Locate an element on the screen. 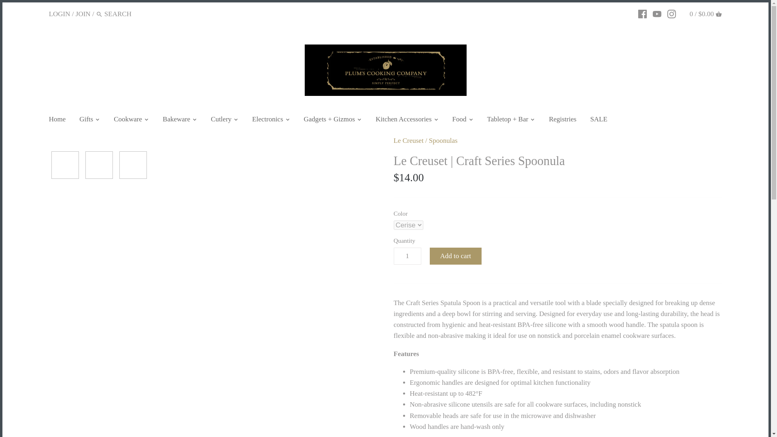 The height and width of the screenshot is (437, 777). JOIN is located at coordinates (83, 13).